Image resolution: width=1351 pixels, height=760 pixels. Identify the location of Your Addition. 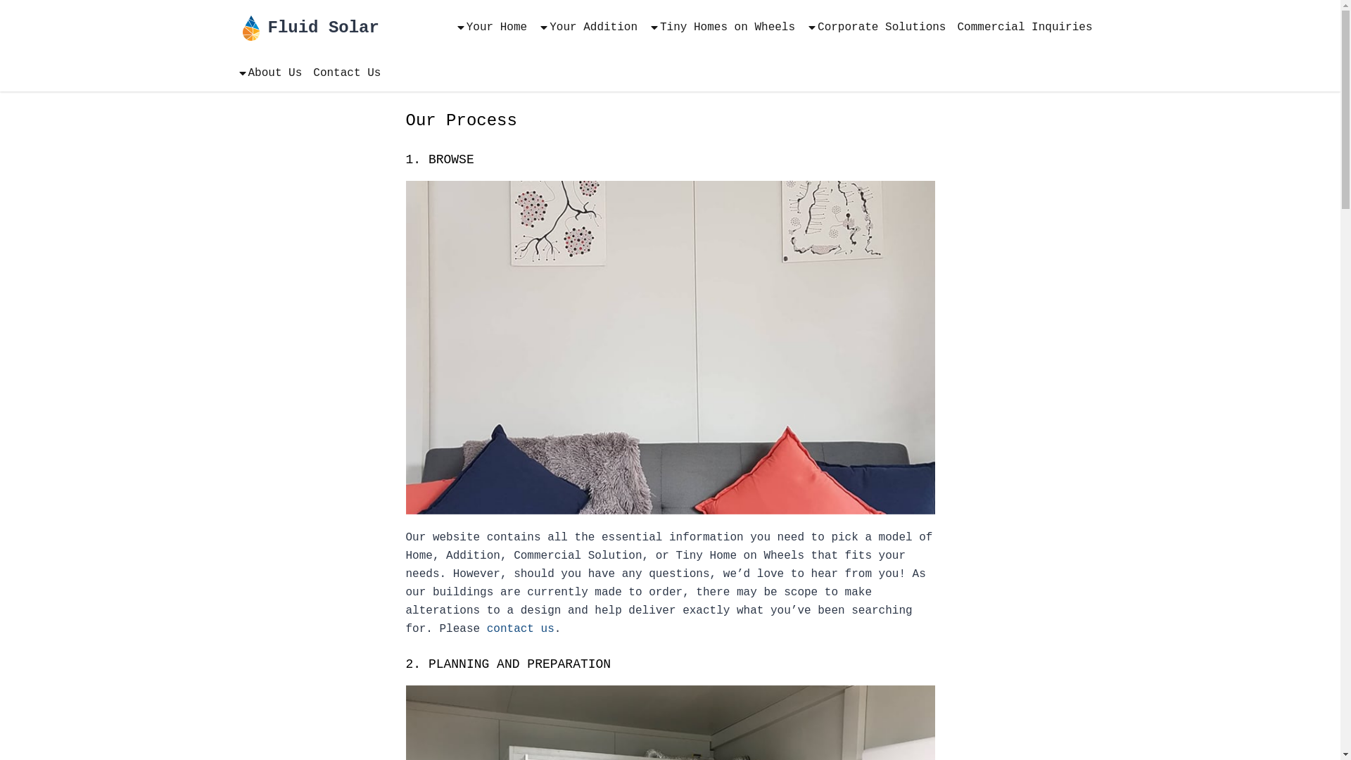
(588, 28).